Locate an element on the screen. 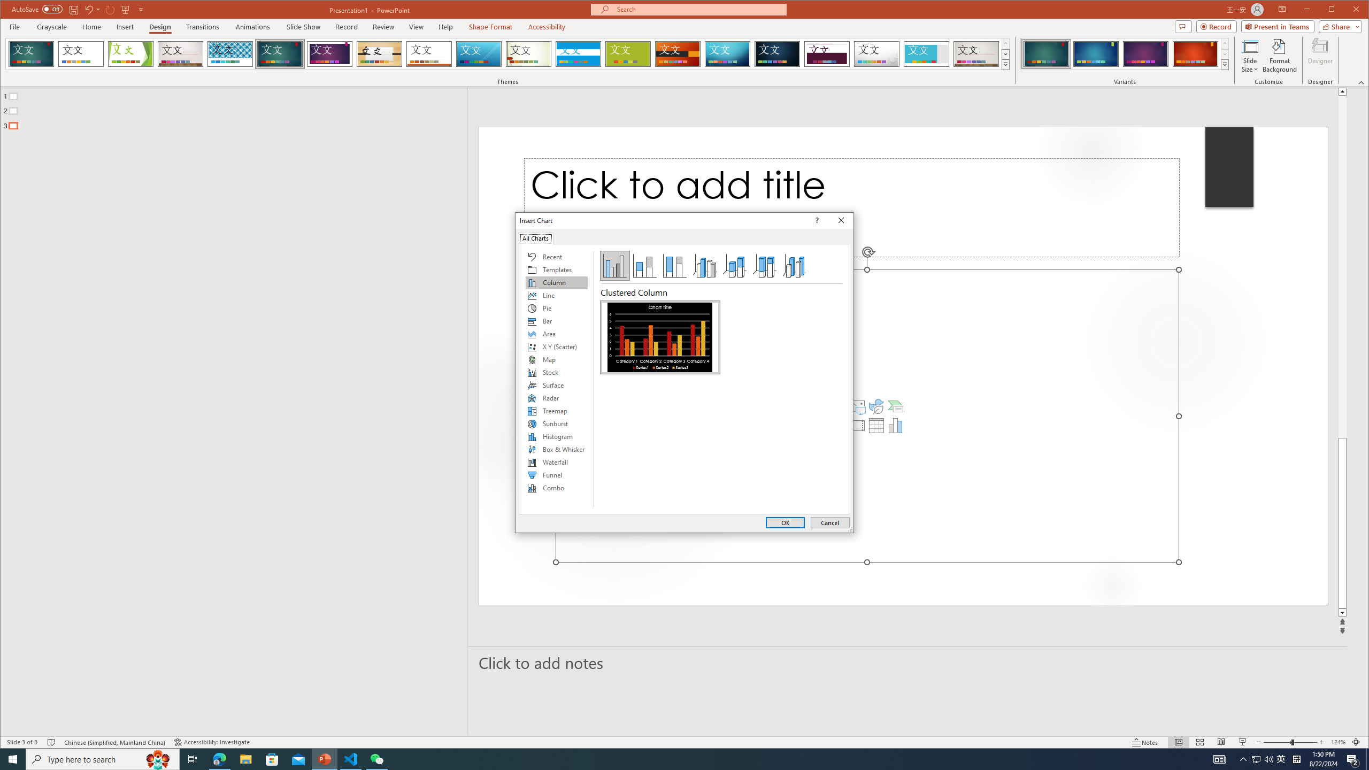 This screenshot has width=1369, height=770. Recent is located at coordinates (556, 257).